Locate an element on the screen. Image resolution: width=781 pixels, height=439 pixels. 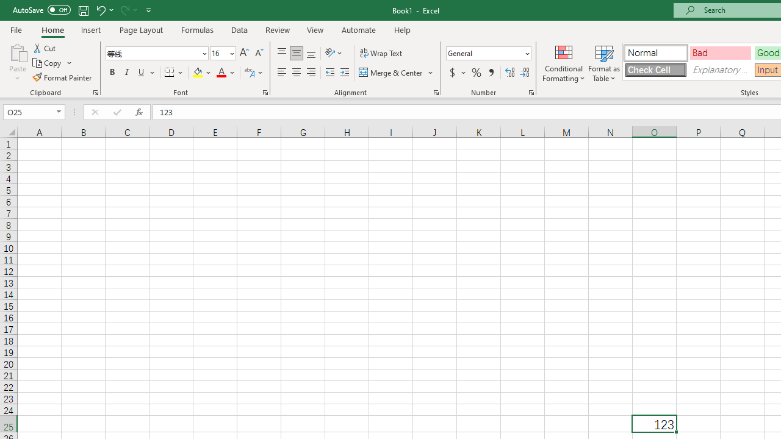
Format Painter is located at coordinates (63, 77).